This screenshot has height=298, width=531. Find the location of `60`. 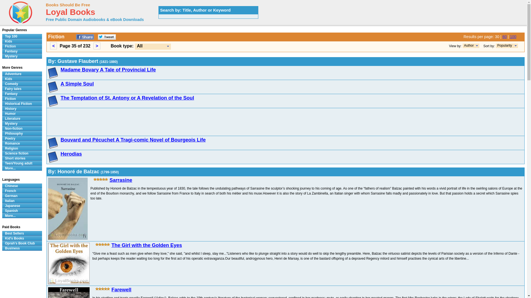

60 is located at coordinates (504, 37).